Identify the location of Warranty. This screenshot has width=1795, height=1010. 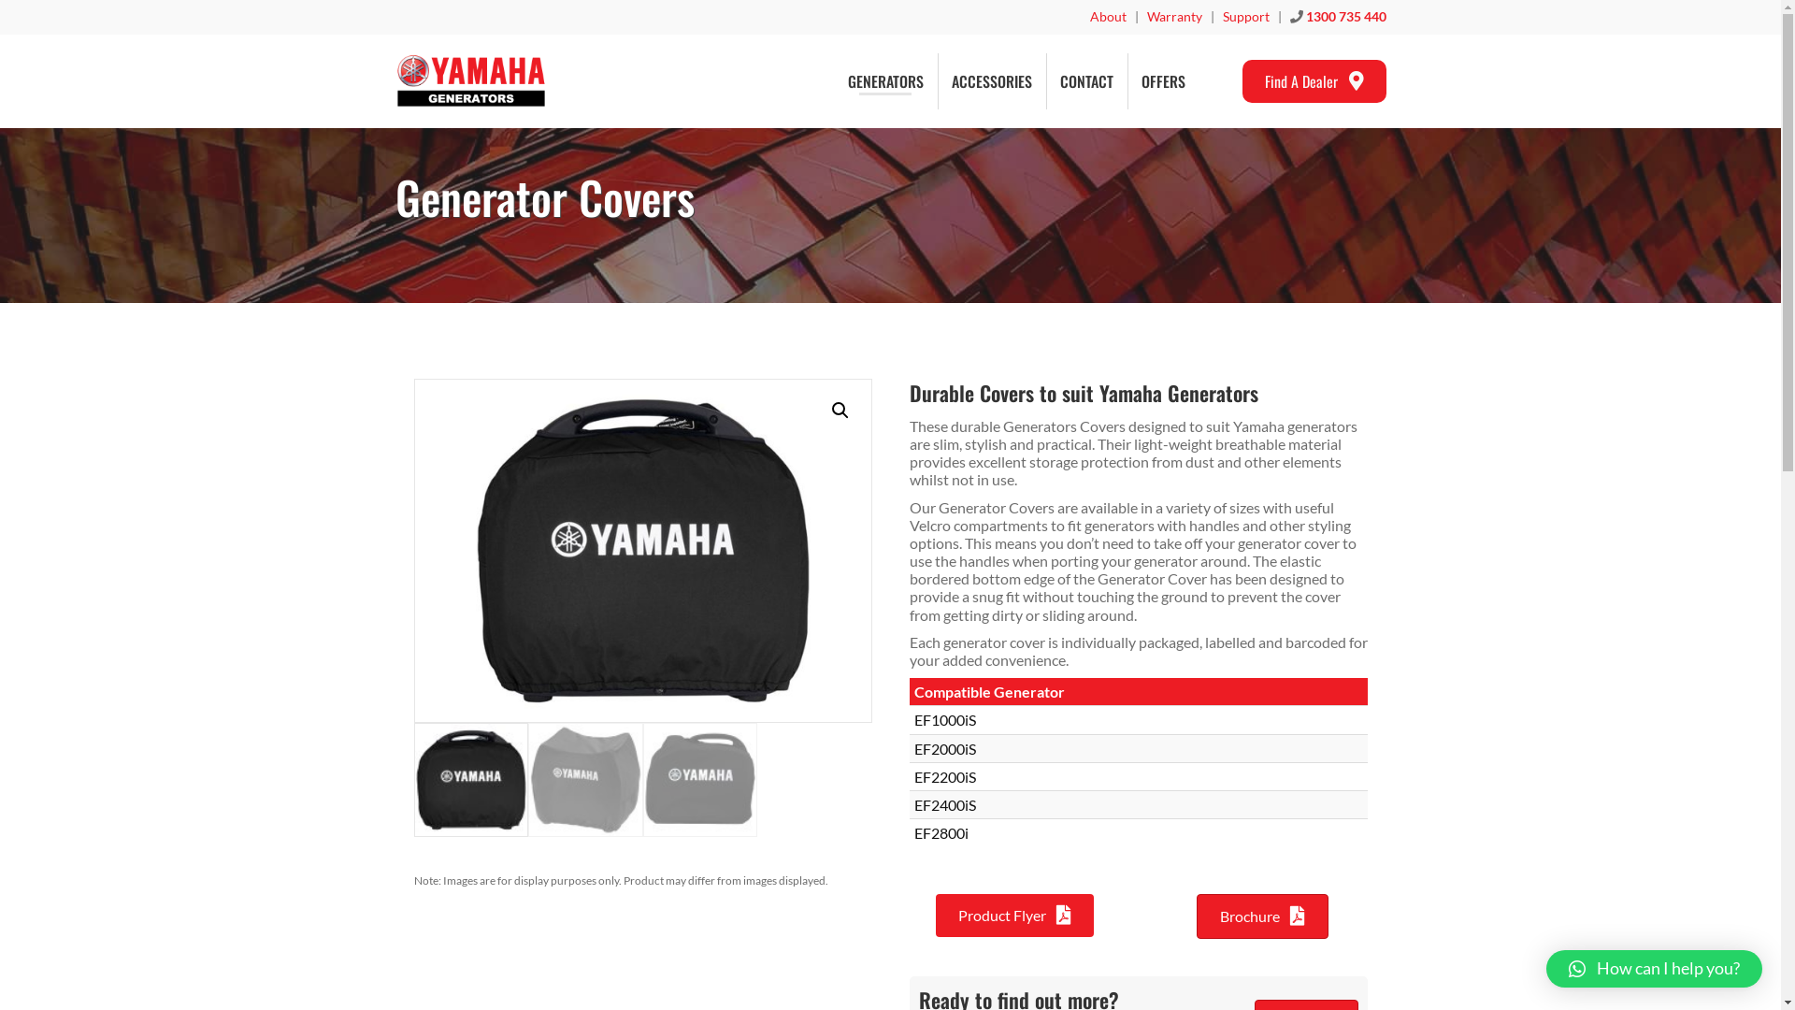
(1174, 17).